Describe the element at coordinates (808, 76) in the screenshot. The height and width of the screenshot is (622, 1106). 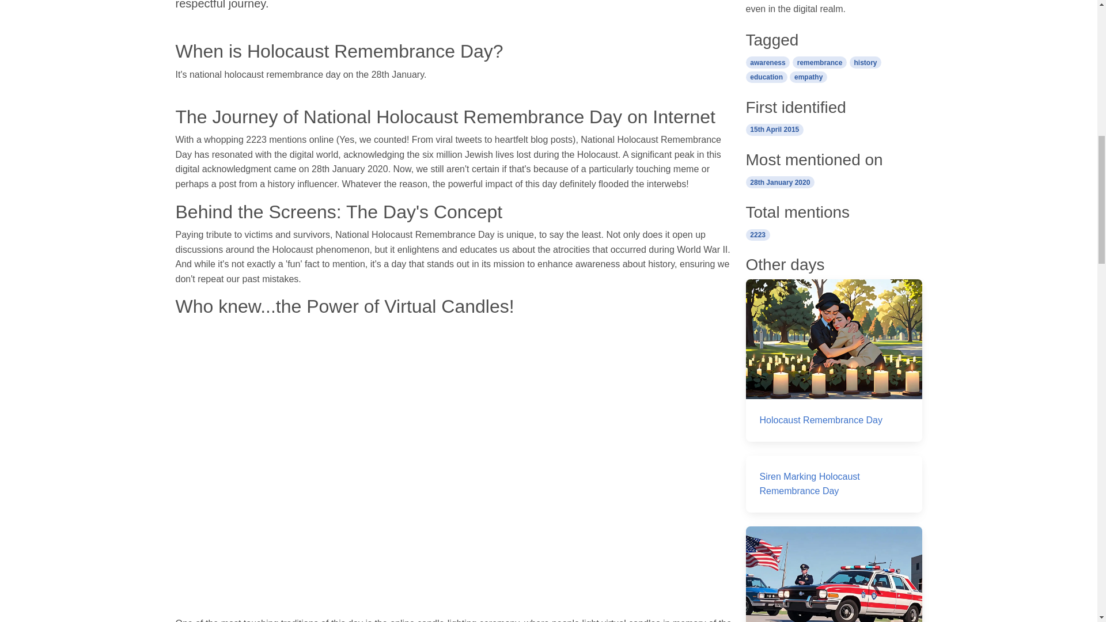
I see `empathy` at that location.